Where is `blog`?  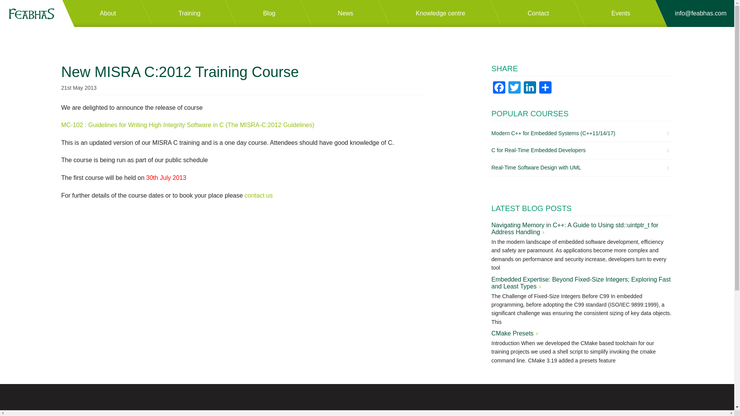 blog is located at coordinates (275, 13).